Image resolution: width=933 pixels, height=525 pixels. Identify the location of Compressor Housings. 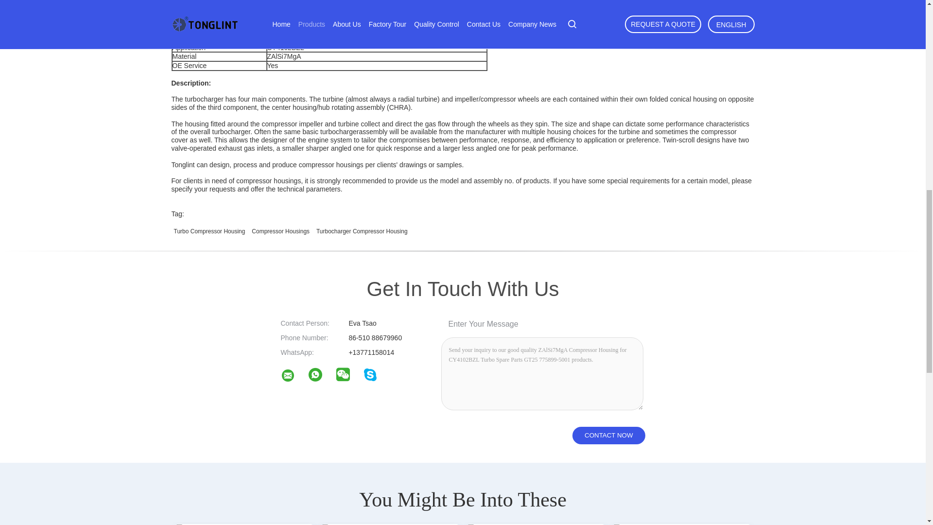
(280, 231).